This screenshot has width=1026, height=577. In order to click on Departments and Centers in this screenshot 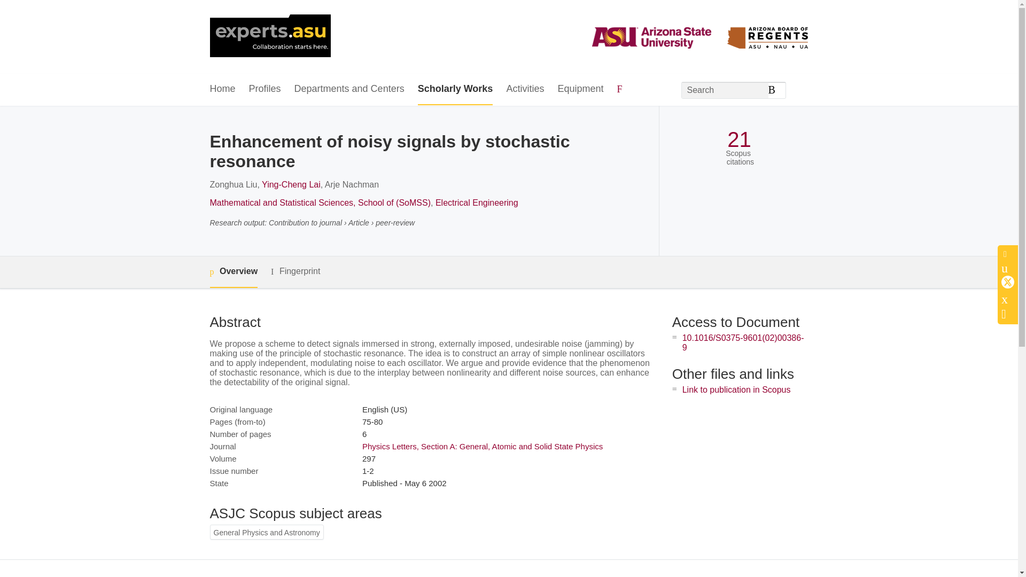, I will do `click(349, 89)`.